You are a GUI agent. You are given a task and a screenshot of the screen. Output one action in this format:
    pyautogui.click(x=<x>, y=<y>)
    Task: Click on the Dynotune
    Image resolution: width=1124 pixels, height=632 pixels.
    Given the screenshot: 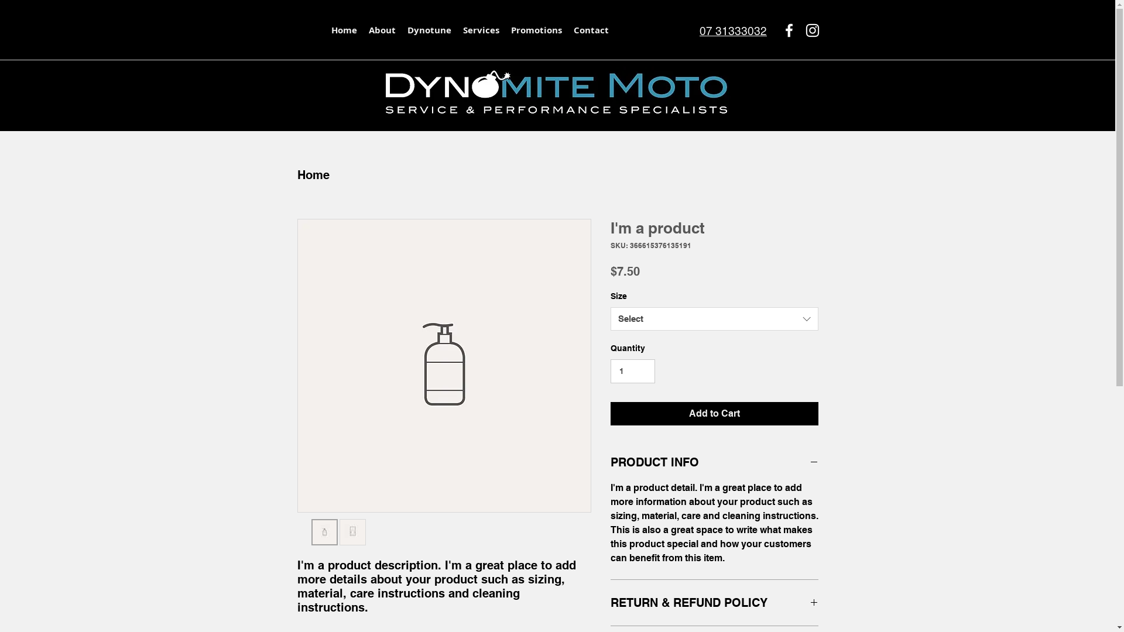 What is the action you would take?
    pyautogui.click(x=430, y=30)
    